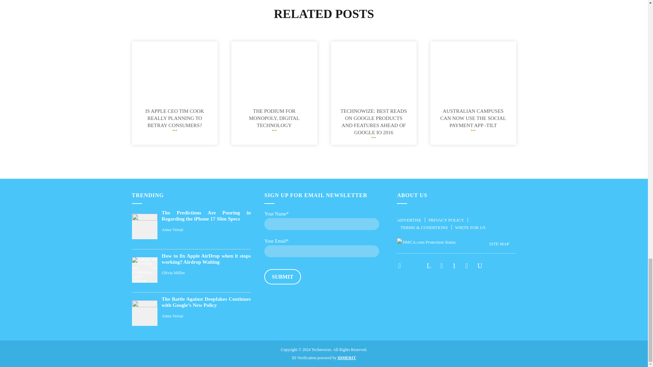 This screenshot has width=653, height=367. What do you see at coordinates (282, 277) in the screenshot?
I see `Submit` at bounding box center [282, 277].